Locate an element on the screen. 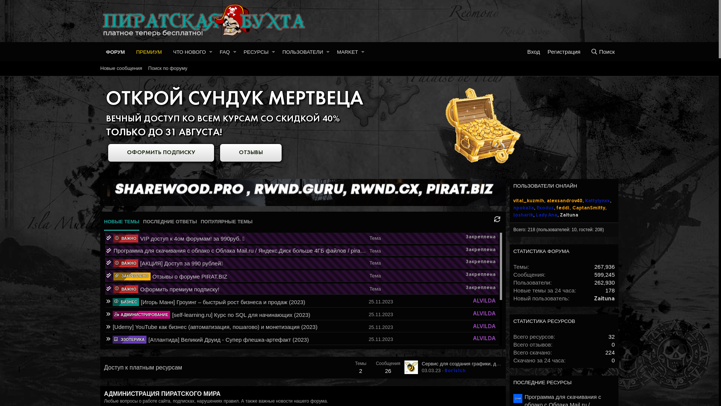 The width and height of the screenshot is (721, 406). feddi is located at coordinates (563, 208).